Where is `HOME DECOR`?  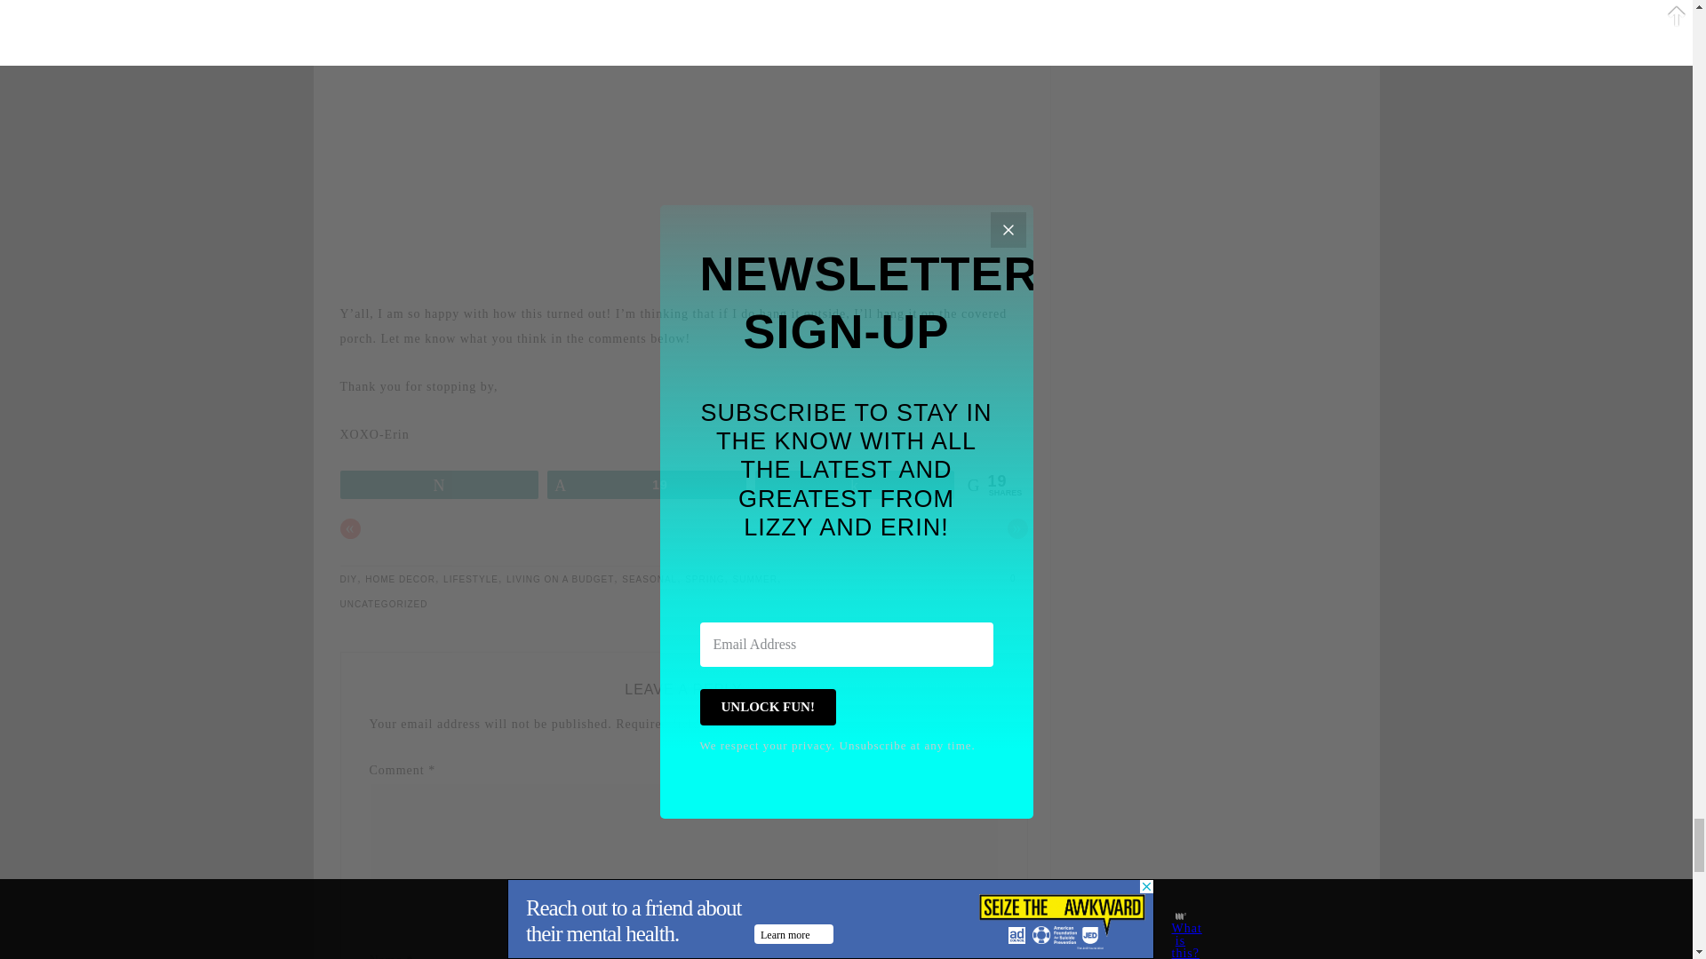 HOME DECOR is located at coordinates (400, 579).